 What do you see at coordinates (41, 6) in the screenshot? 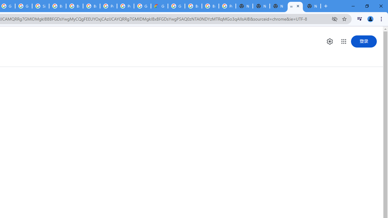
I see `Sign in - Google Accounts` at bounding box center [41, 6].